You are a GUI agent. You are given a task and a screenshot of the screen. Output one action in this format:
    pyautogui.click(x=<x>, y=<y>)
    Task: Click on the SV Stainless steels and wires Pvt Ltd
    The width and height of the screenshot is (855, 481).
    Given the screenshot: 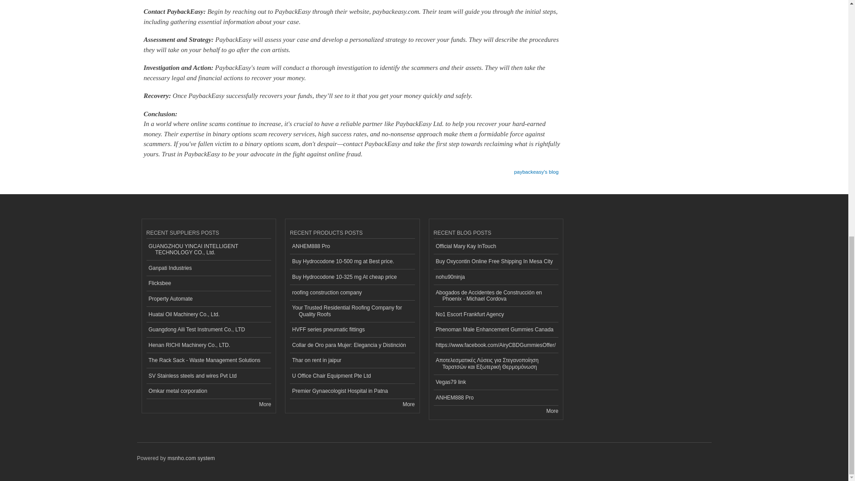 What is the action you would take?
    pyautogui.click(x=208, y=376)
    